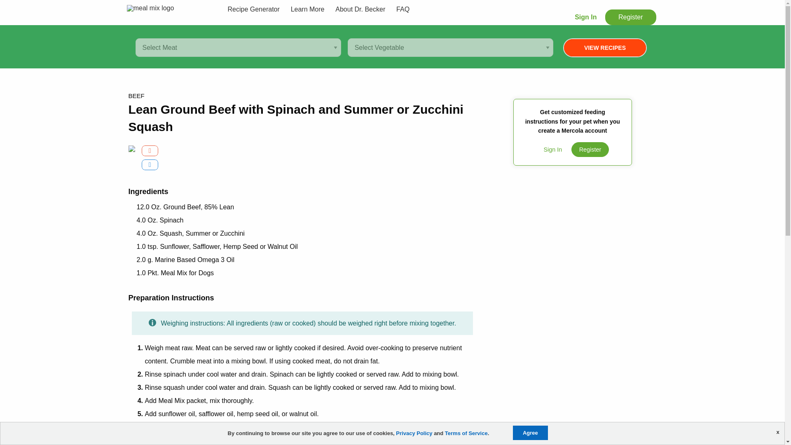 This screenshot has width=791, height=445. Describe the element at coordinates (360, 9) in the screenshot. I see `About Dr. Becker` at that location.